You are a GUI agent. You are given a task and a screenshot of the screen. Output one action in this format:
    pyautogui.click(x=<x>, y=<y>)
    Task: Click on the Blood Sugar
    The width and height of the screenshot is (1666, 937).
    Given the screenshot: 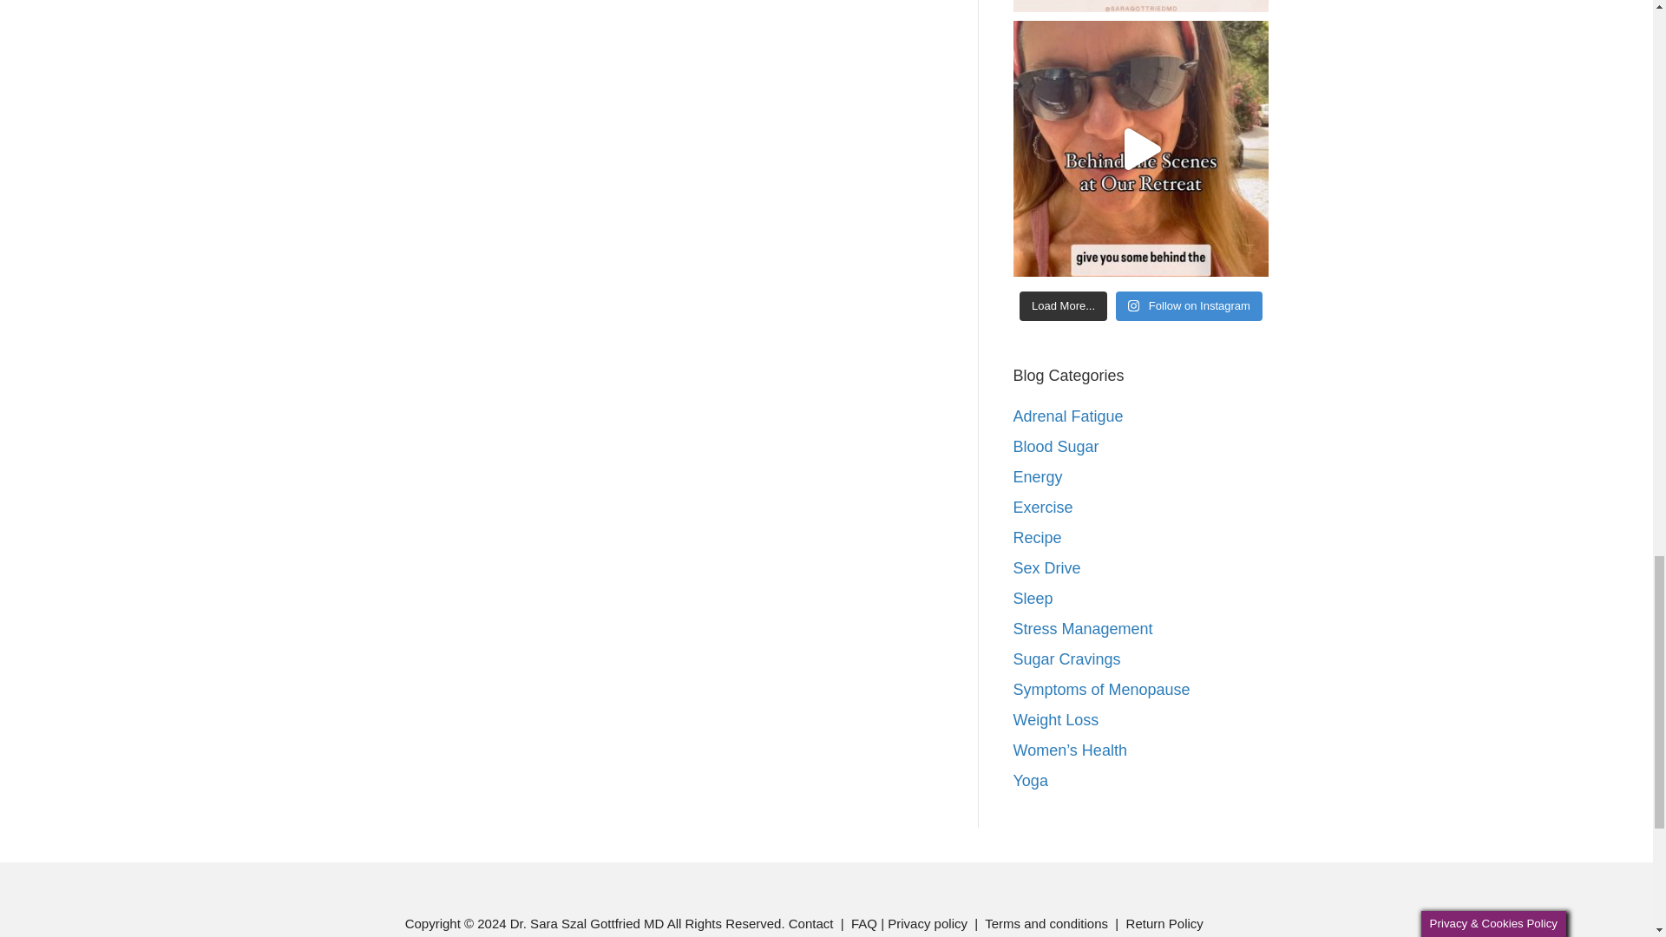 What is the action you would take?
    pyautogui.click(x=1056, y=446)
    